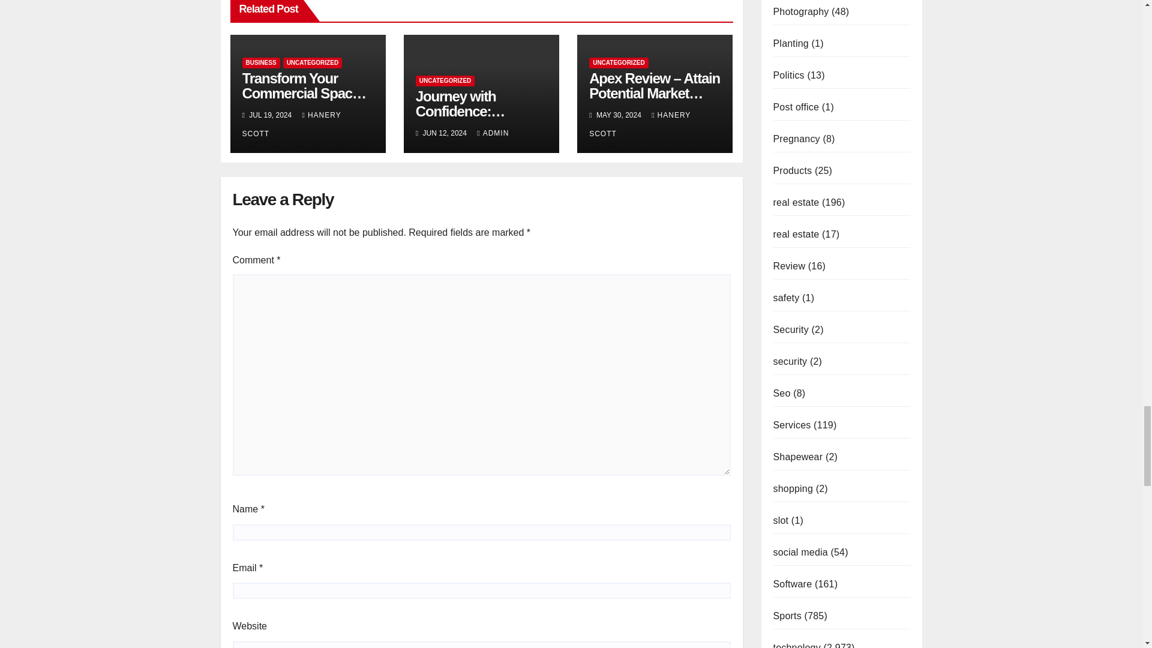 Image resolution: width=1152 pixels, height=648 pixels. I want to click on BUSINESS, so click(260, 63).